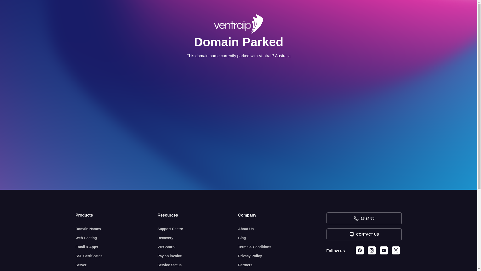 The width and height of the screenshot is (481, 271). I want to click on Web Hosting, so click(117, 238).